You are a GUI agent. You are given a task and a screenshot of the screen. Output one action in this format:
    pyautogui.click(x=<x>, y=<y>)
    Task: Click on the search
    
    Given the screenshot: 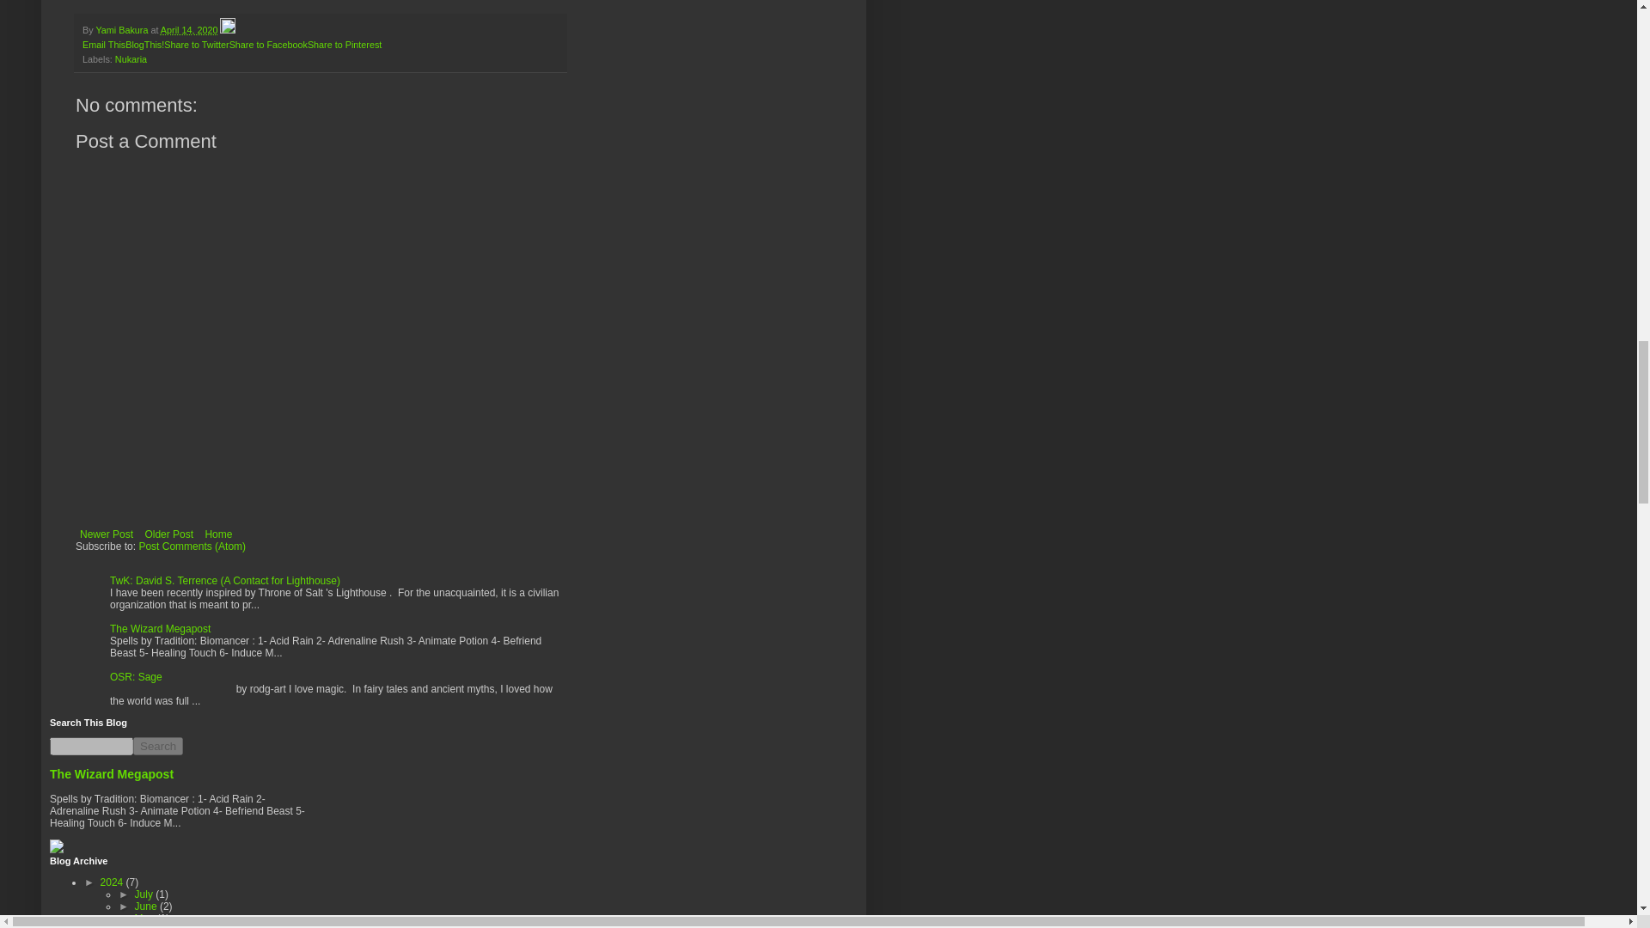 What is the action you would take?
    pyautogui.click(x=158, y=746)
    